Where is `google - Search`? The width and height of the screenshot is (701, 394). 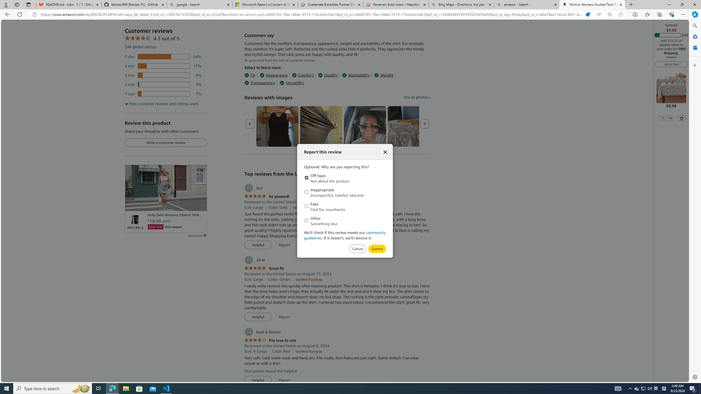
google - Search is located at coordinates (200, 5).